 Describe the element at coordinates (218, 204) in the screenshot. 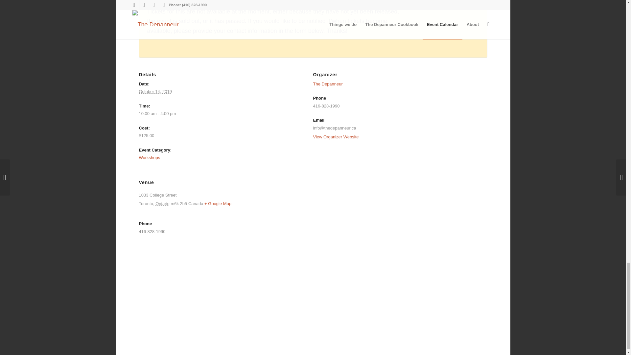

I see `Click to view a Google Map` at that location.